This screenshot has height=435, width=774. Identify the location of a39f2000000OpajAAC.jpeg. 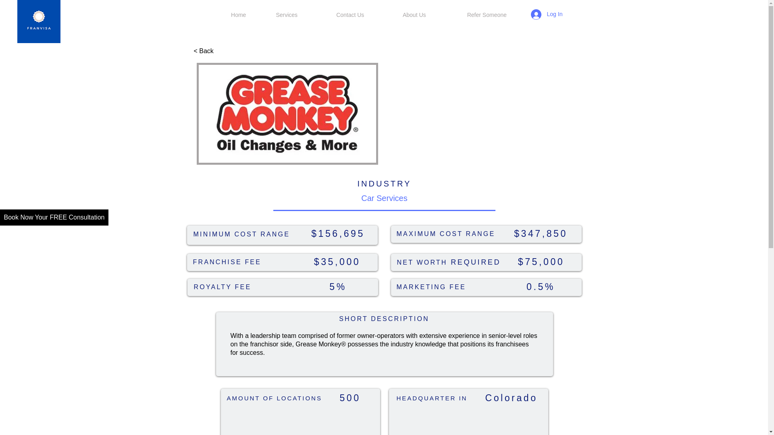
(287, 114).